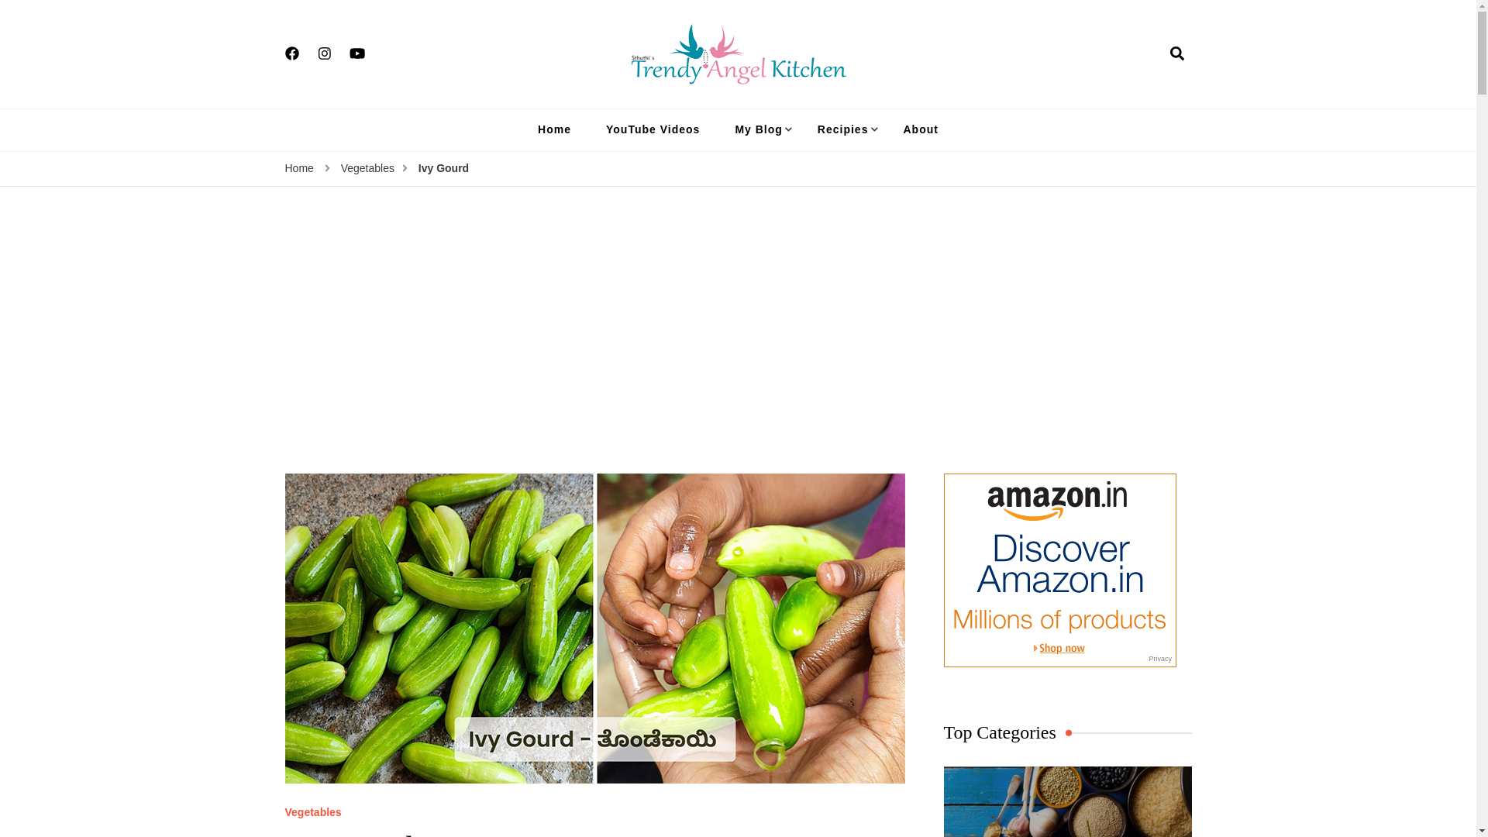 This screenshot has width=1488, height=837. Describe the element at coordinates (758, 130) in the screenshot. I see `My Blog` at that location.